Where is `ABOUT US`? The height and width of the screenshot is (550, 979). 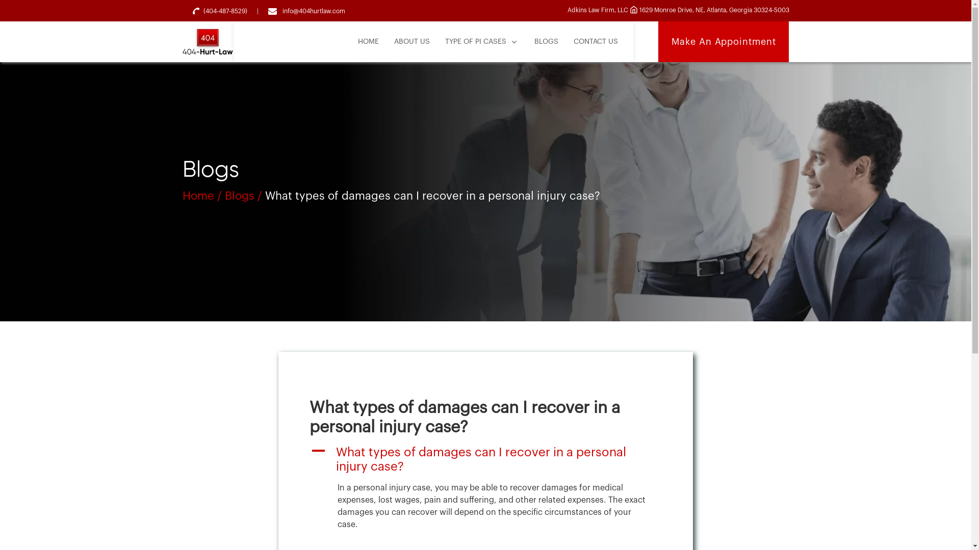 ABOUT US is located at coordinates (412, 42).